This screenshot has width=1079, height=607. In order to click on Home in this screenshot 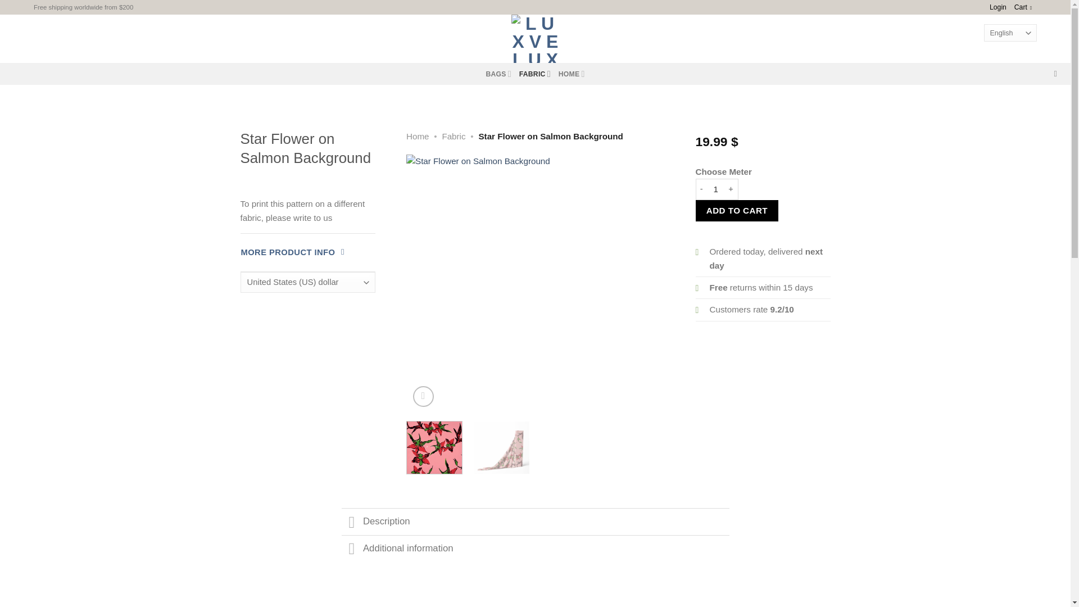, I will do `click(418, 136)`.